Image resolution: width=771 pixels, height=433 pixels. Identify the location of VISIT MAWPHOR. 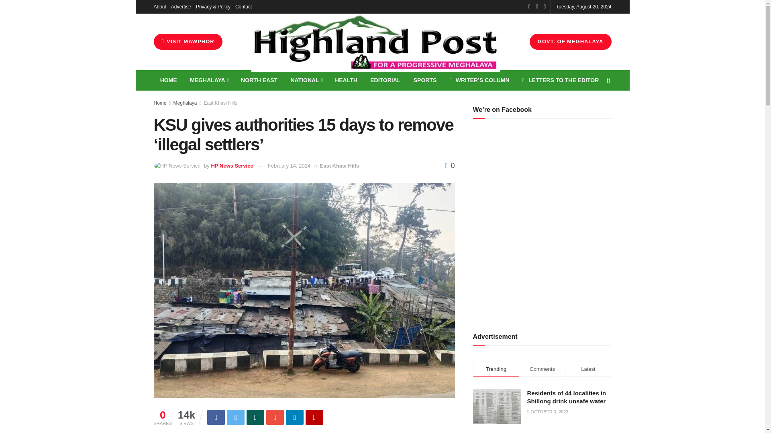
(188, 42).